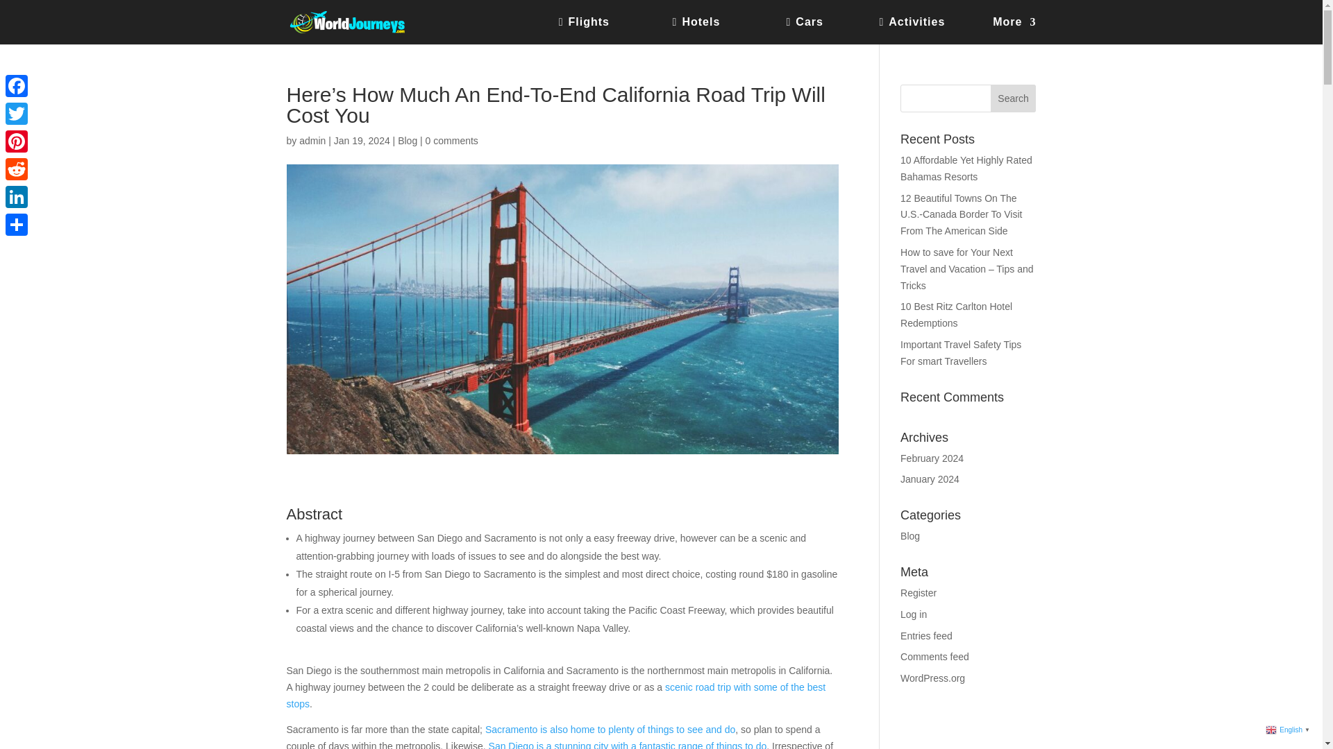 The width and height of the screenshot is (1333, 749). What do you see at coordinates (610, 730) in the screenshot?
I see `Sacramento is also home to plenty of things to see and do` at bounding box center [610, 730].